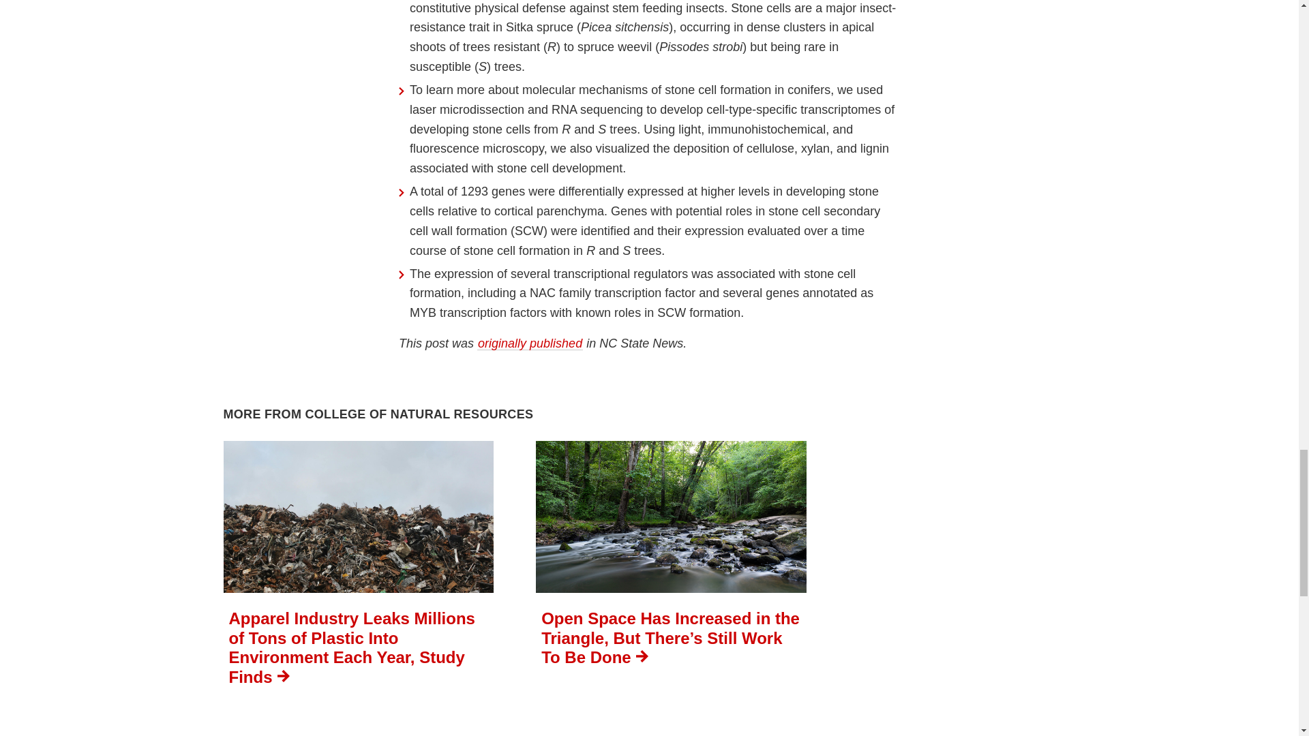 This screenshot has width=1309, height=736. Describe the element at coordinates (530, 343) in the screenshot. I see `originally published` at that location.